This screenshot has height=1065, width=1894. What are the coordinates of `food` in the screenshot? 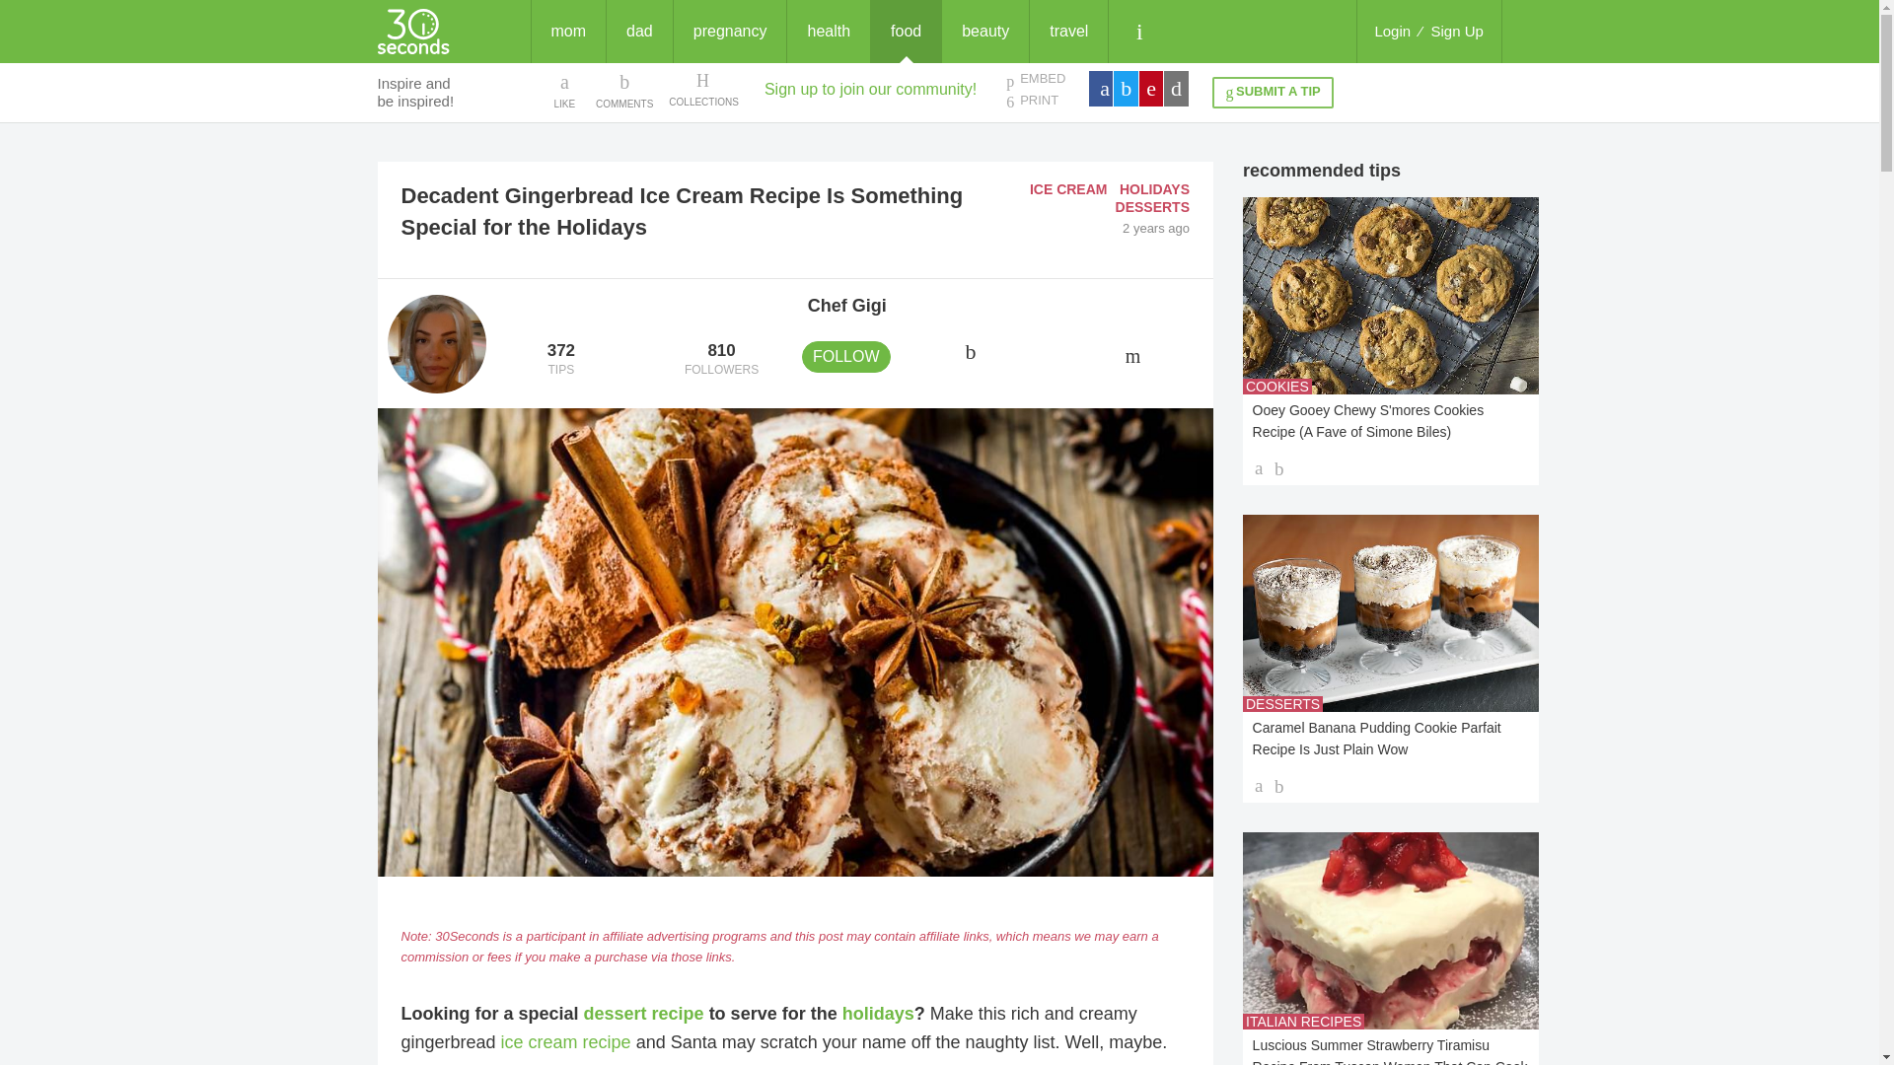 It's located at (906, 32).